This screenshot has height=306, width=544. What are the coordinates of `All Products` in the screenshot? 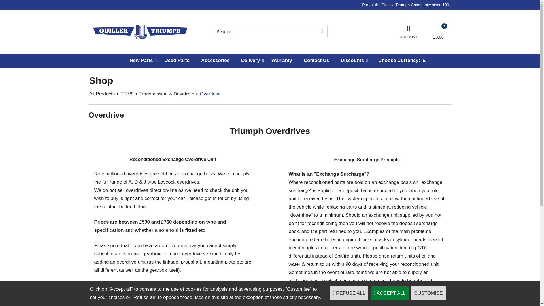 It's located at (102, 94).